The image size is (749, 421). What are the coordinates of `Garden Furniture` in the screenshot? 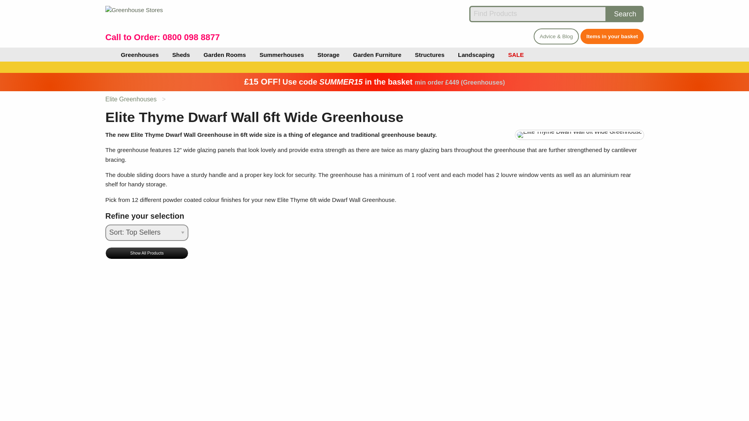 It's located at (377, 55).